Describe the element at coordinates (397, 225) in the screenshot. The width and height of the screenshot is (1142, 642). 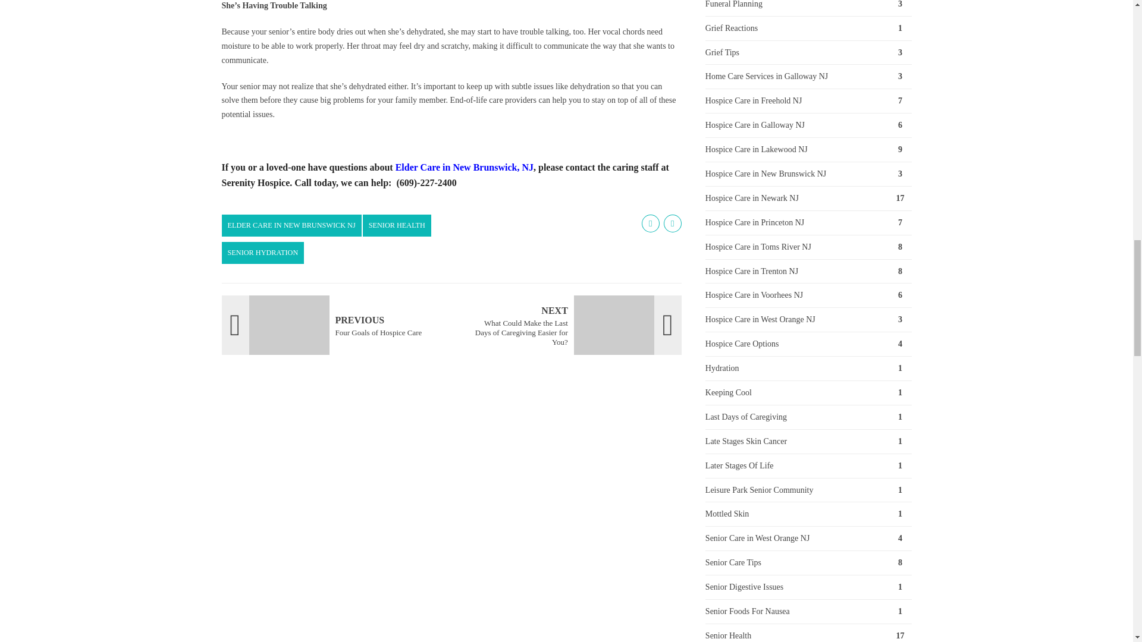
I see `ELDER CARE IN NEW BRUNSWICK NJ` at that location.